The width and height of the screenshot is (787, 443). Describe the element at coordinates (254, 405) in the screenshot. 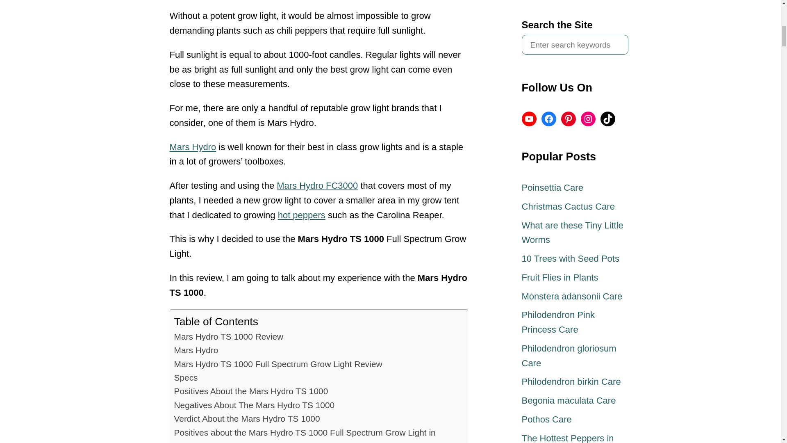

I see `Negatives About The Mars Hydro TS 1000` at that location.